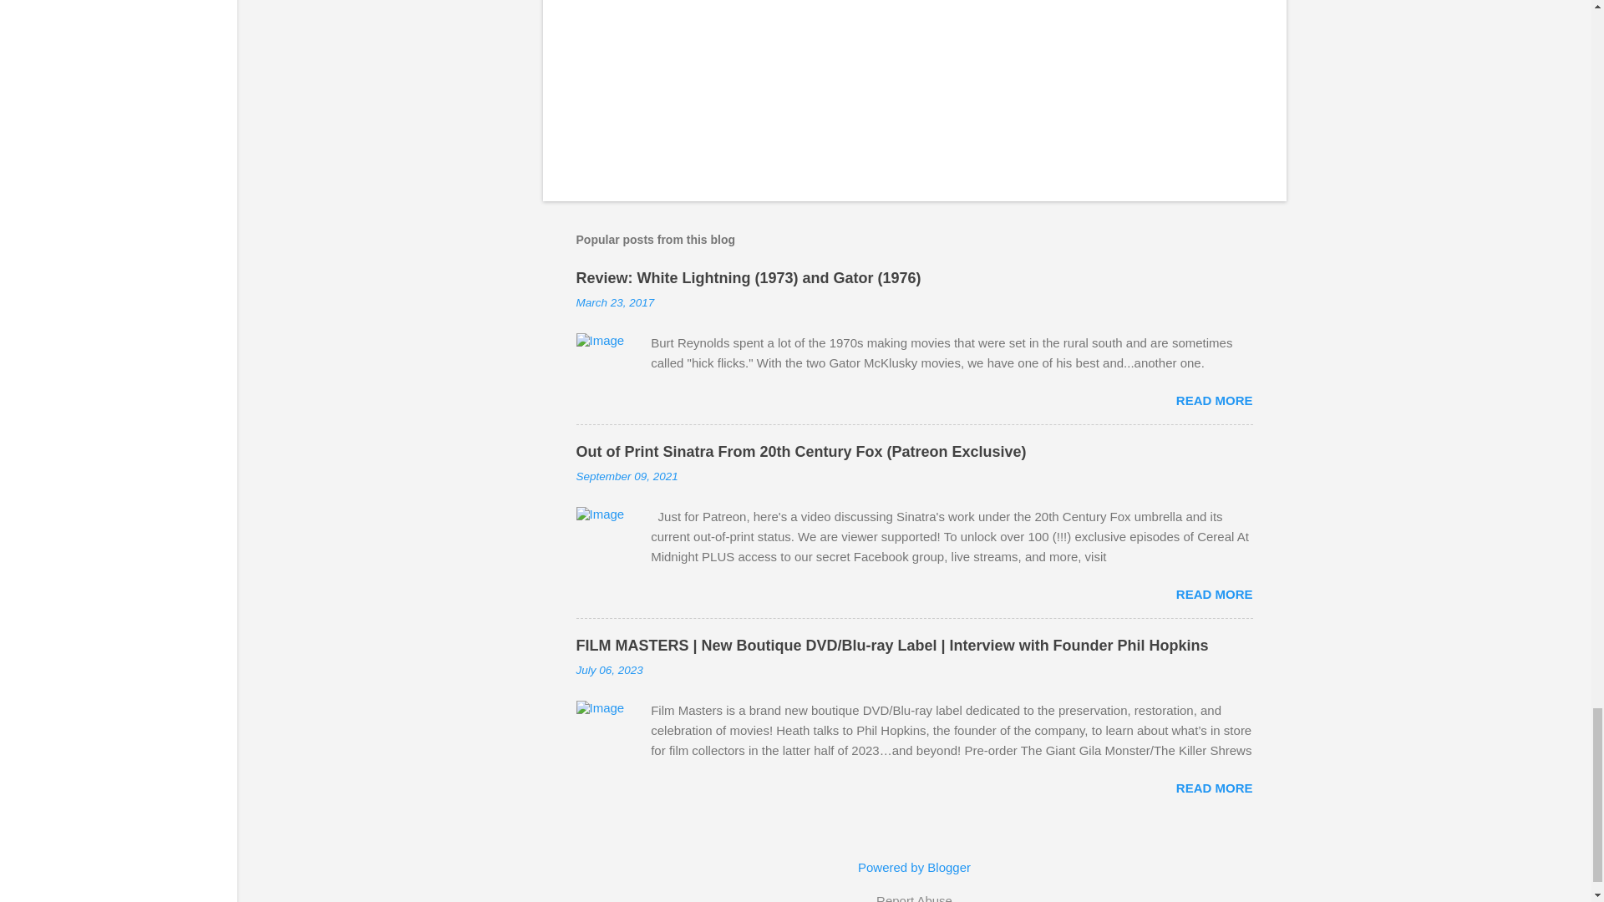 This screenshot has height=902, width=1604. Describe the element at coordinates (627, 476) in the screenshot. I see `September 09, 2021` at that location.